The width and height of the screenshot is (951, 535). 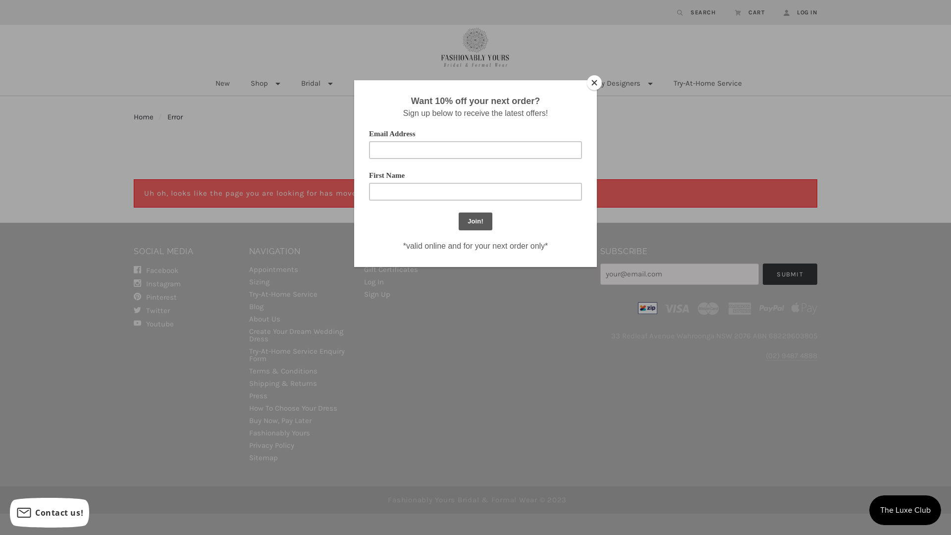 What do you see at coordinates (301, 372) in the screenshot?
I see `Terms & Conditions` at bounding box center [301, 372].